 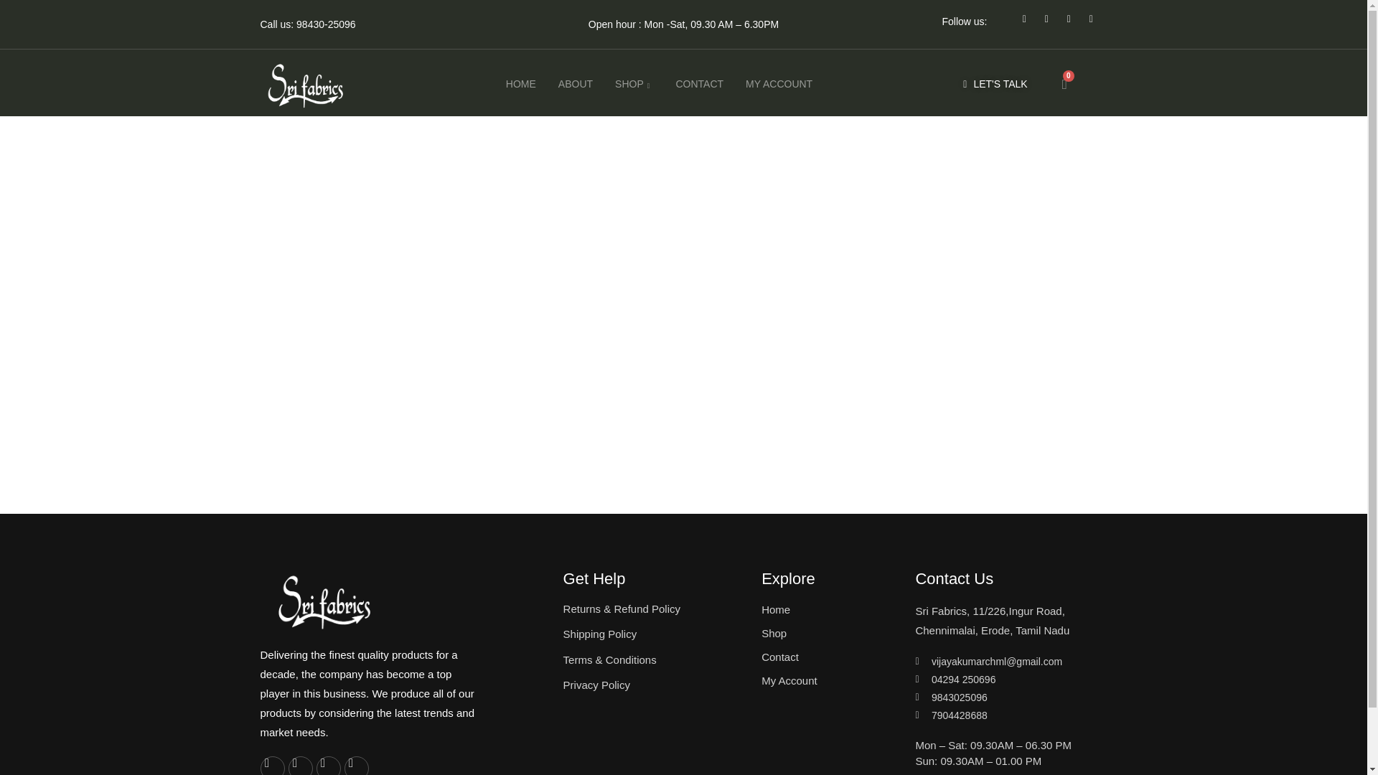 What do you see at coordinates (629, 85) in the screenshot?
I see `SHOP` at bounding box center [629, 85].